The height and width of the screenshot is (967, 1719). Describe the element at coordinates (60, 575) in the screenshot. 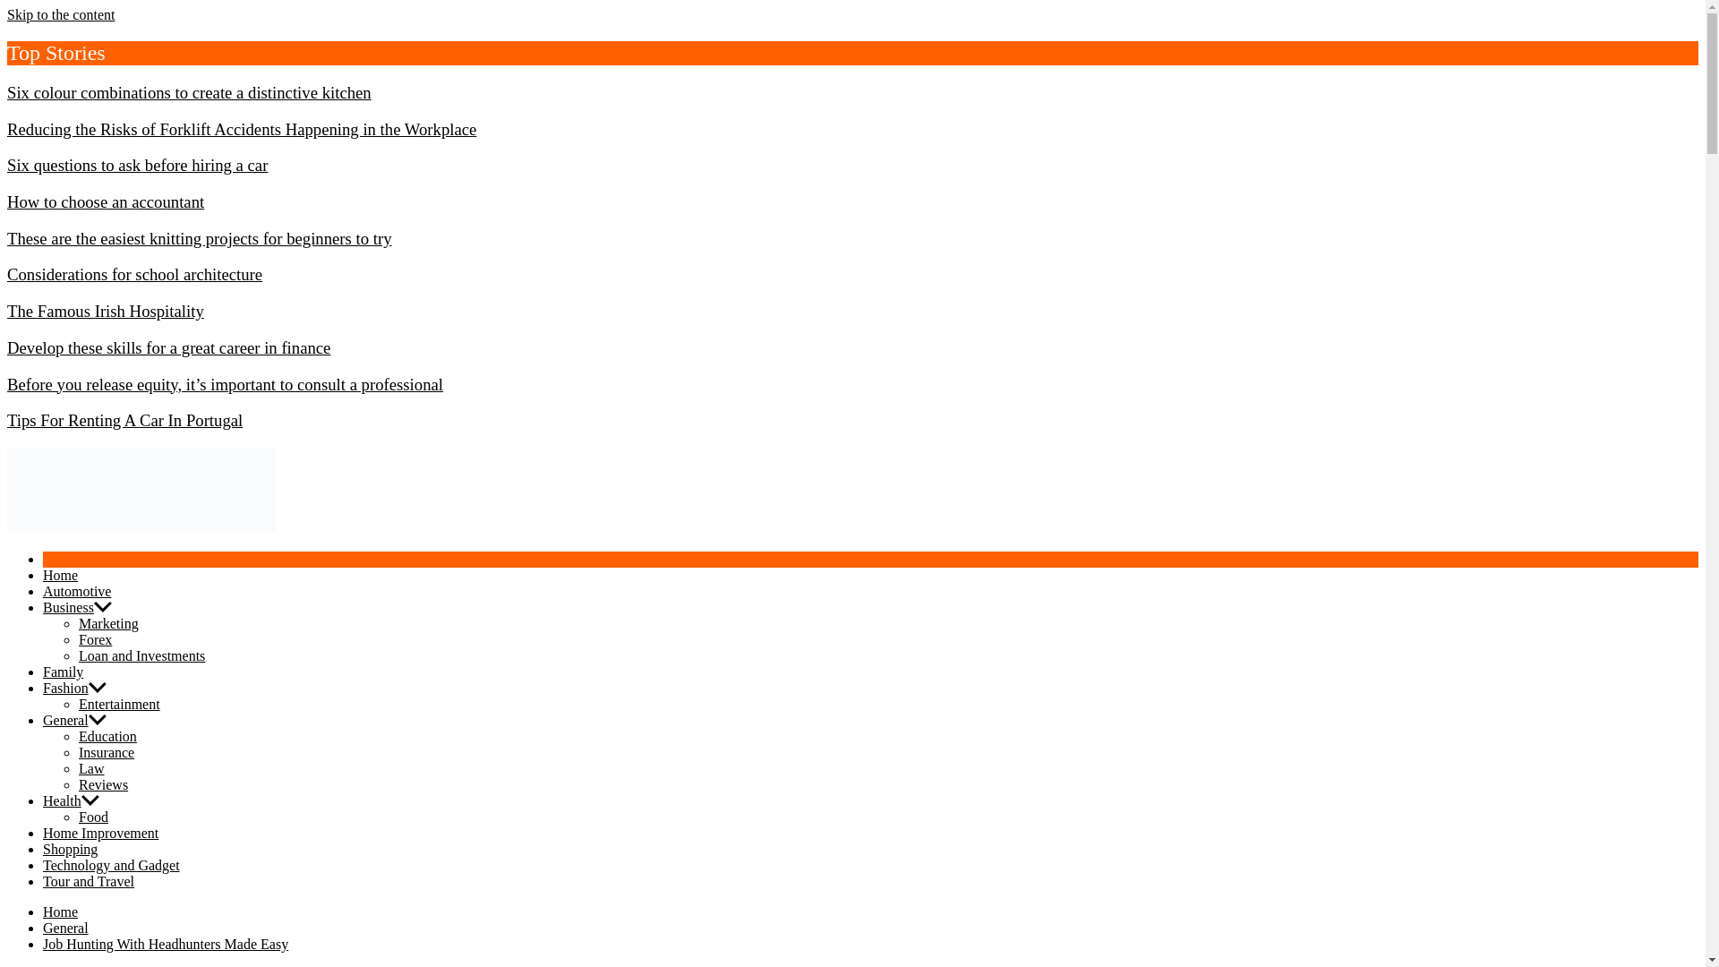

I see `Home` at that location.